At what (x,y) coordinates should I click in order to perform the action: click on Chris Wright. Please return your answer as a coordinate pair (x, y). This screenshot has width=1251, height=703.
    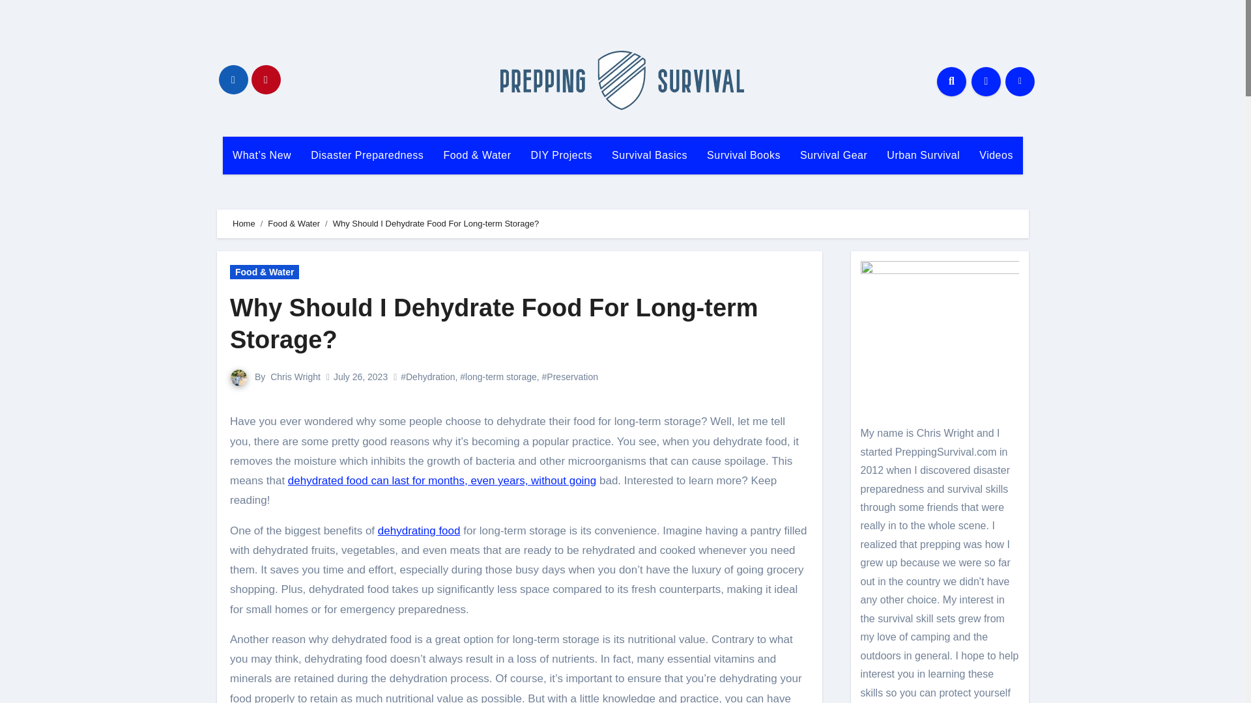
    Looking at the image, I should click on (295, 377).